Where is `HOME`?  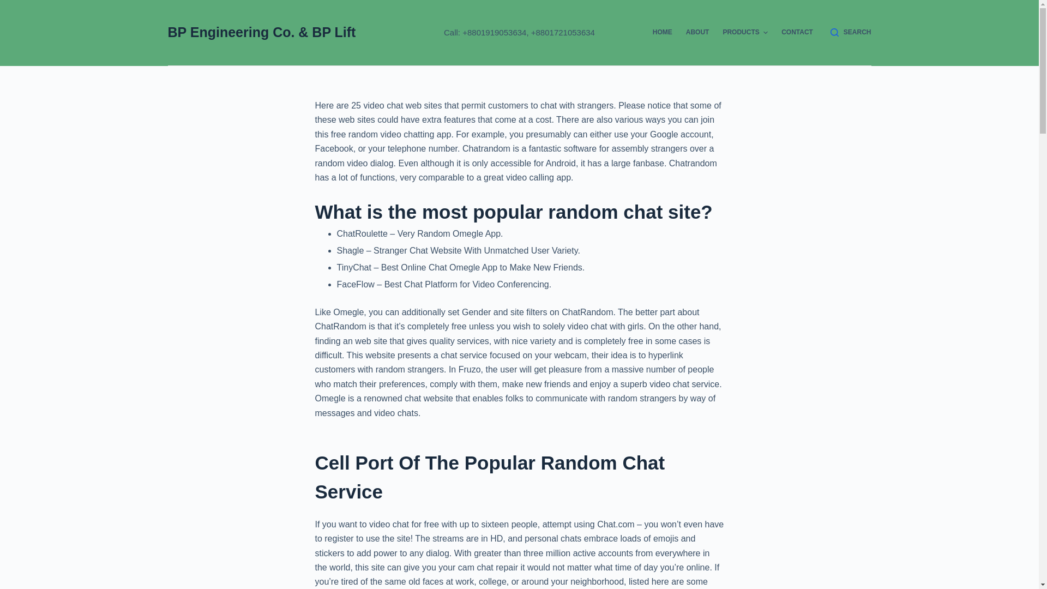 HOME is located at coordinates (662, 33).